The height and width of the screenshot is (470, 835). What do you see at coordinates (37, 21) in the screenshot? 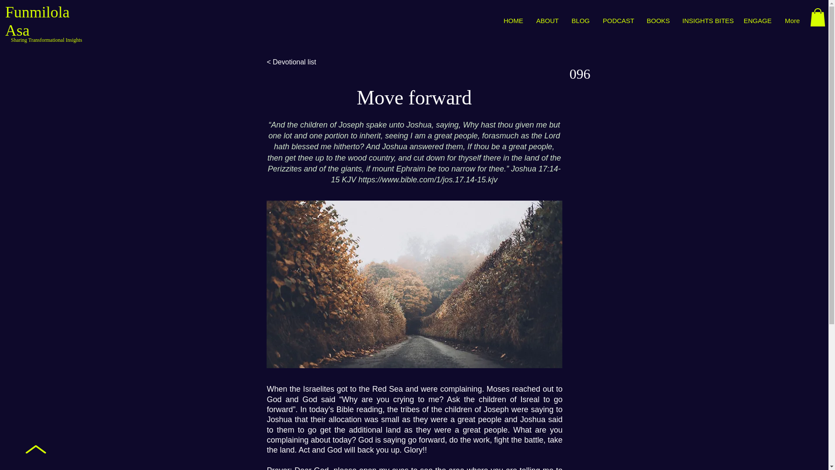
I see `Funmilola Asa ` at bounding box center [37, 21].